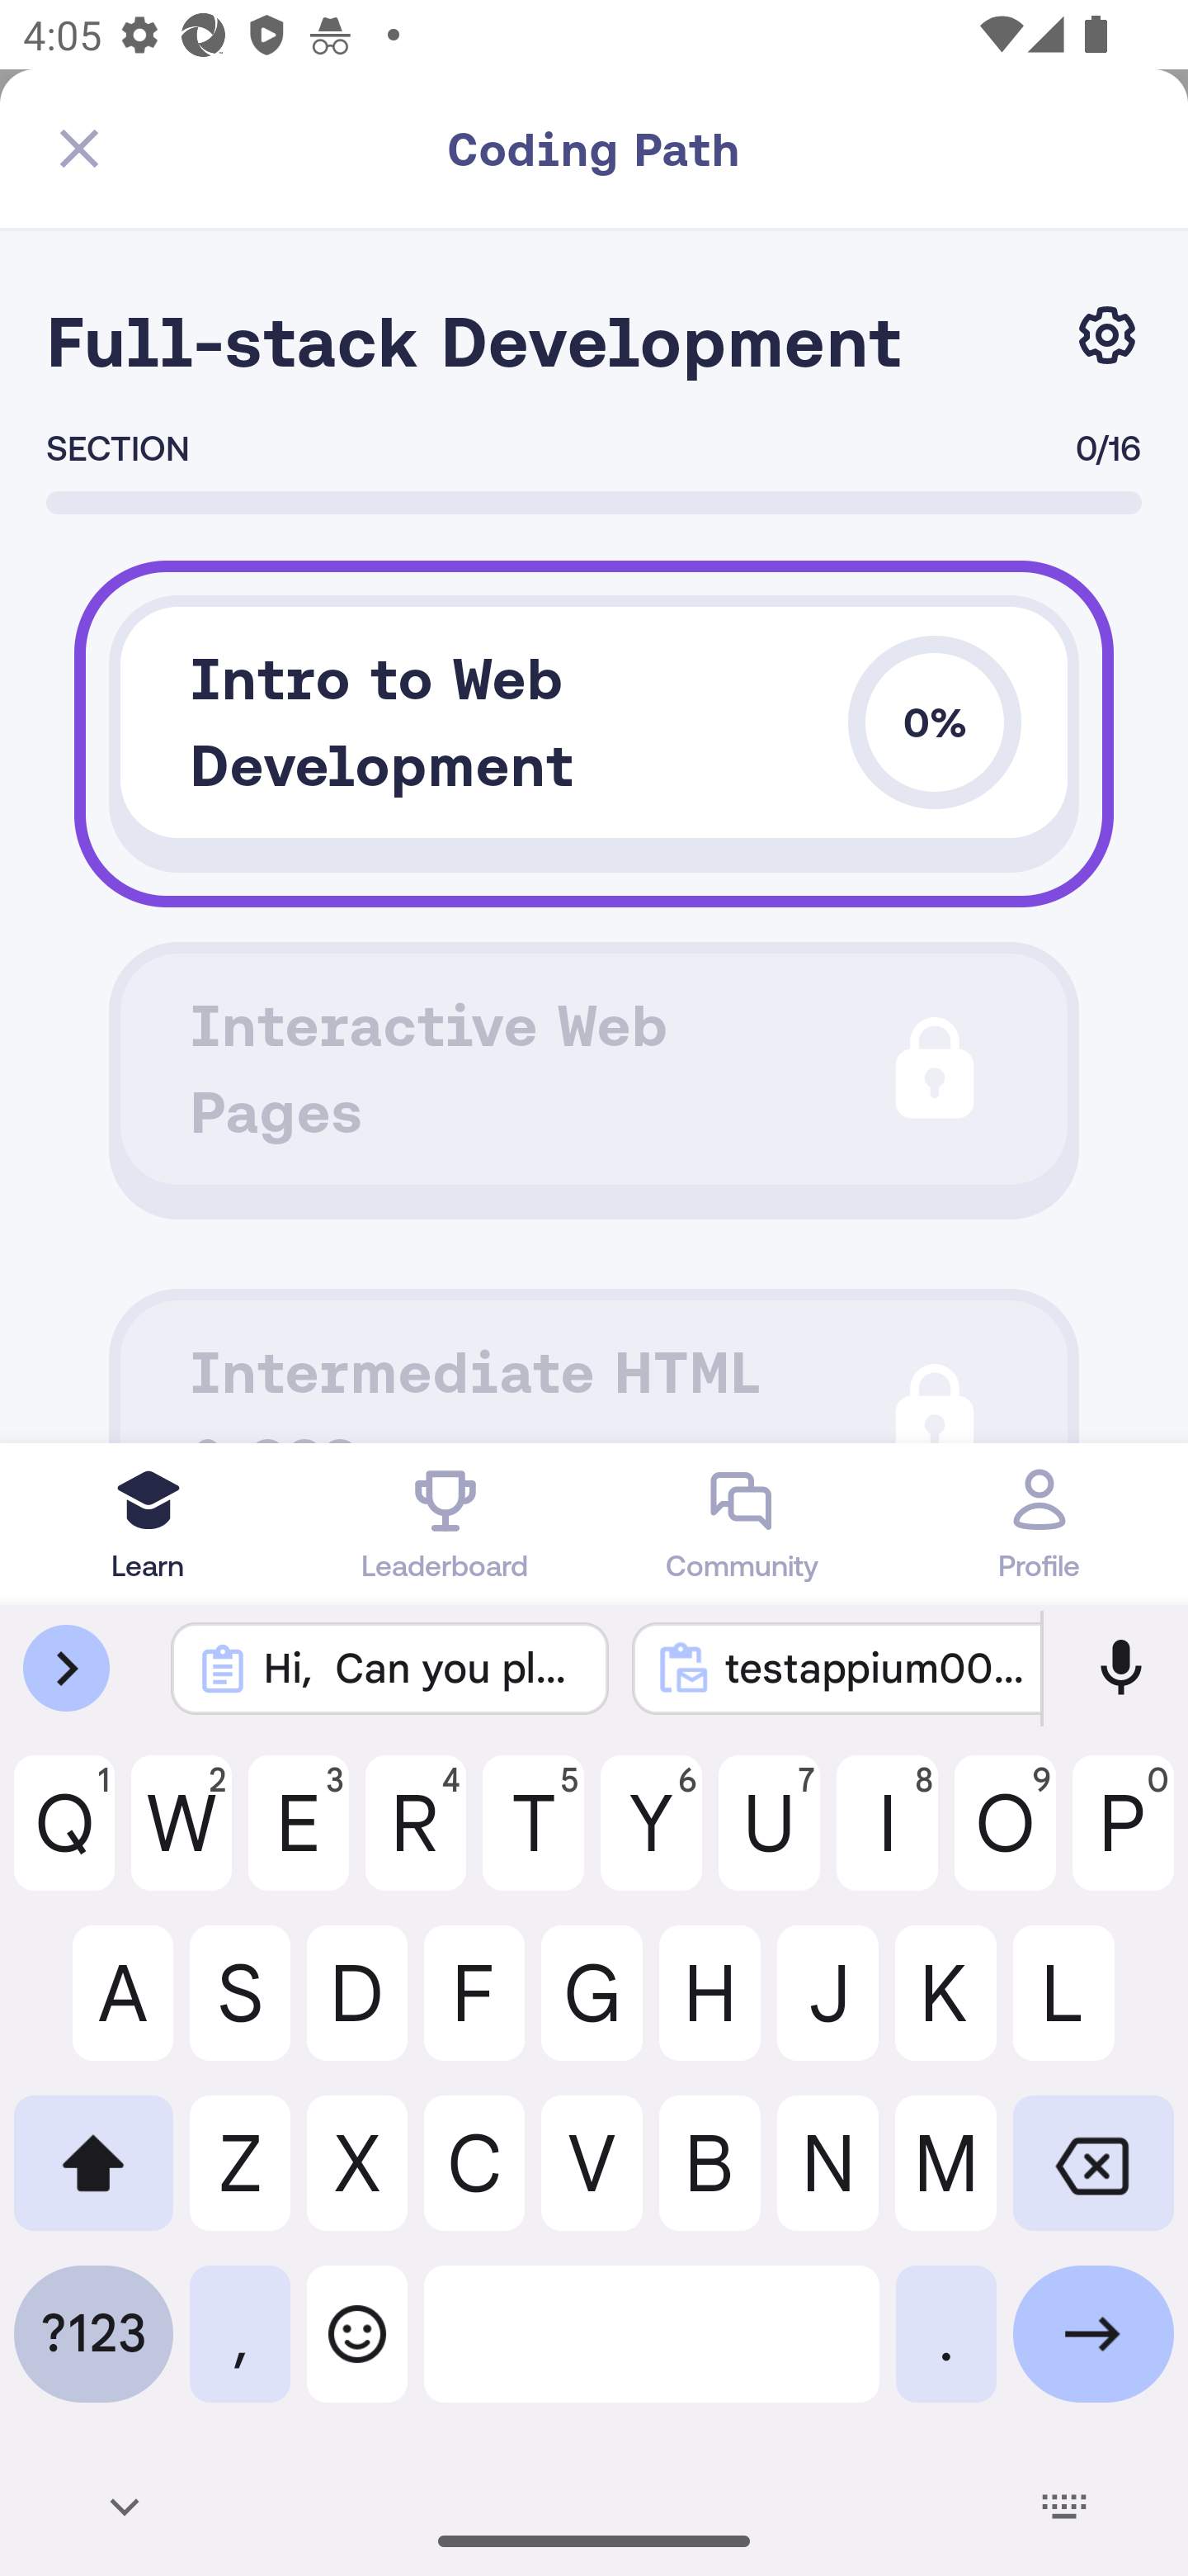 The image size is (1188, 2576). What do you see at coordinates (742, 1523) in the screenshot?
I see `Community` at bounding box center [742, 1523].